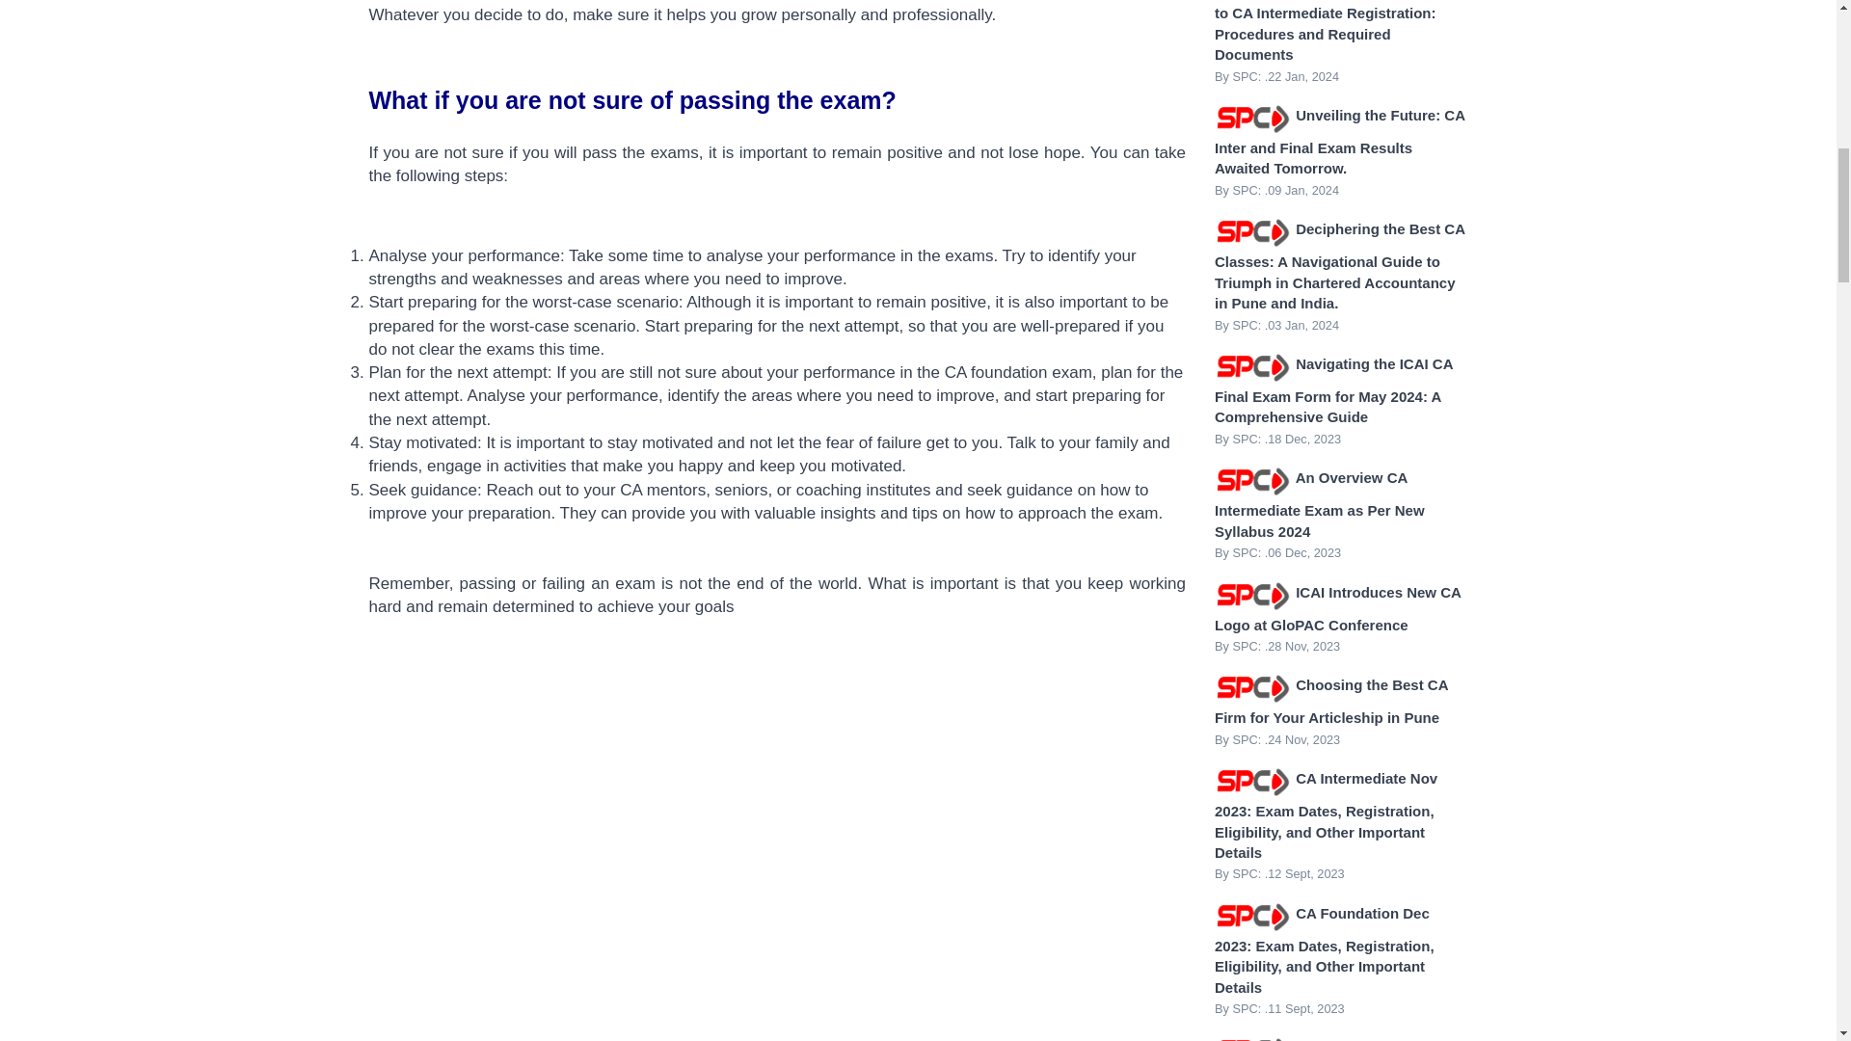 The height and width of the screenshot is (1041, 1851). Describe the element at coordinates (1336, 607) in the screenshot. I see `ICAI Introduces New CA Logo at GloPAC Conference` at that location.